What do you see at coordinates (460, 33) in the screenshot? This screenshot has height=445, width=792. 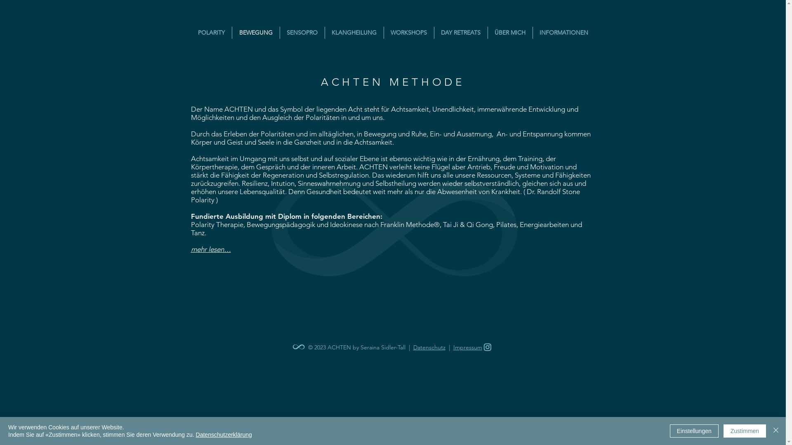 I see `DAY RETREATS` at bounding box center [460, 33].